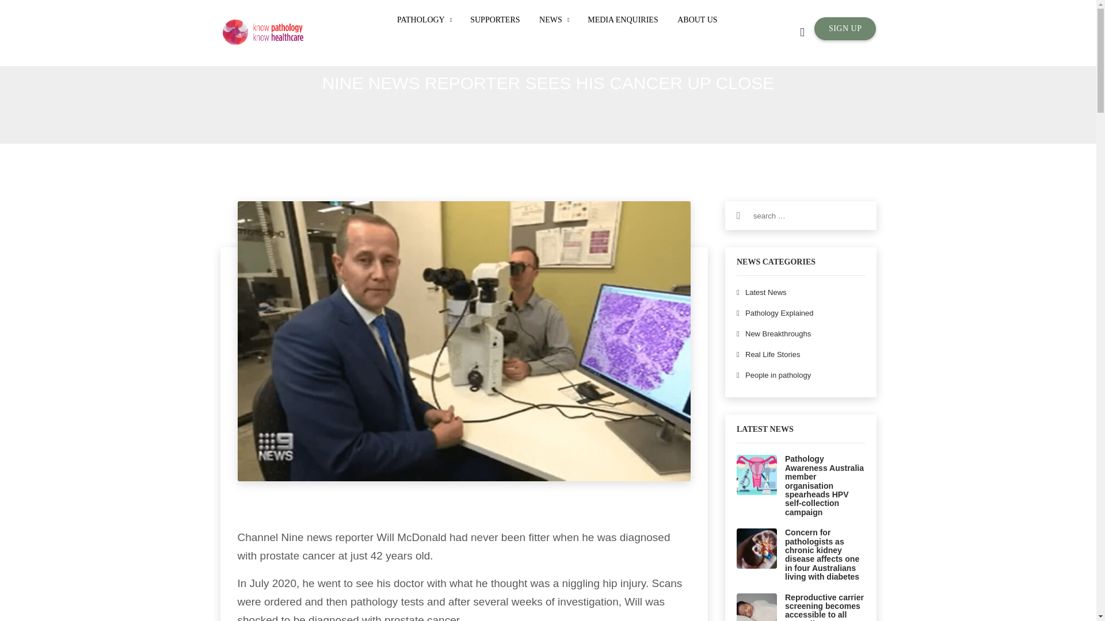 This screenshot has width=1105, height=621. Describe the element at coordinates (495, 20) in the screenshot. I see `SUPPORTERS` at that location.